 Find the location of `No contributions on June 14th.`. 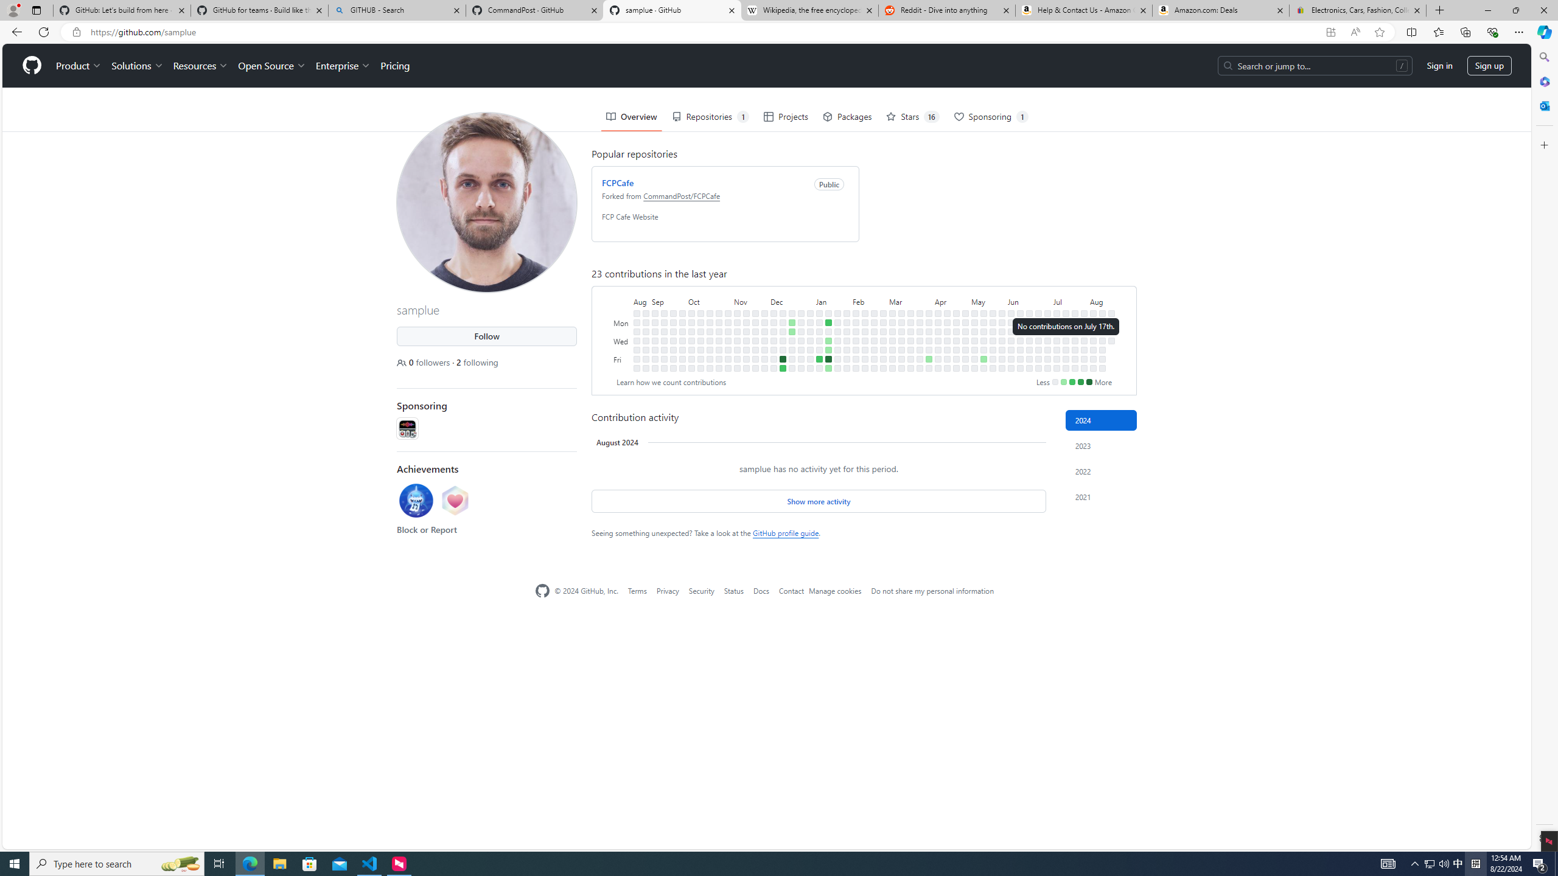

No contributions on June 14th. is located at coordinates (1020, 359).